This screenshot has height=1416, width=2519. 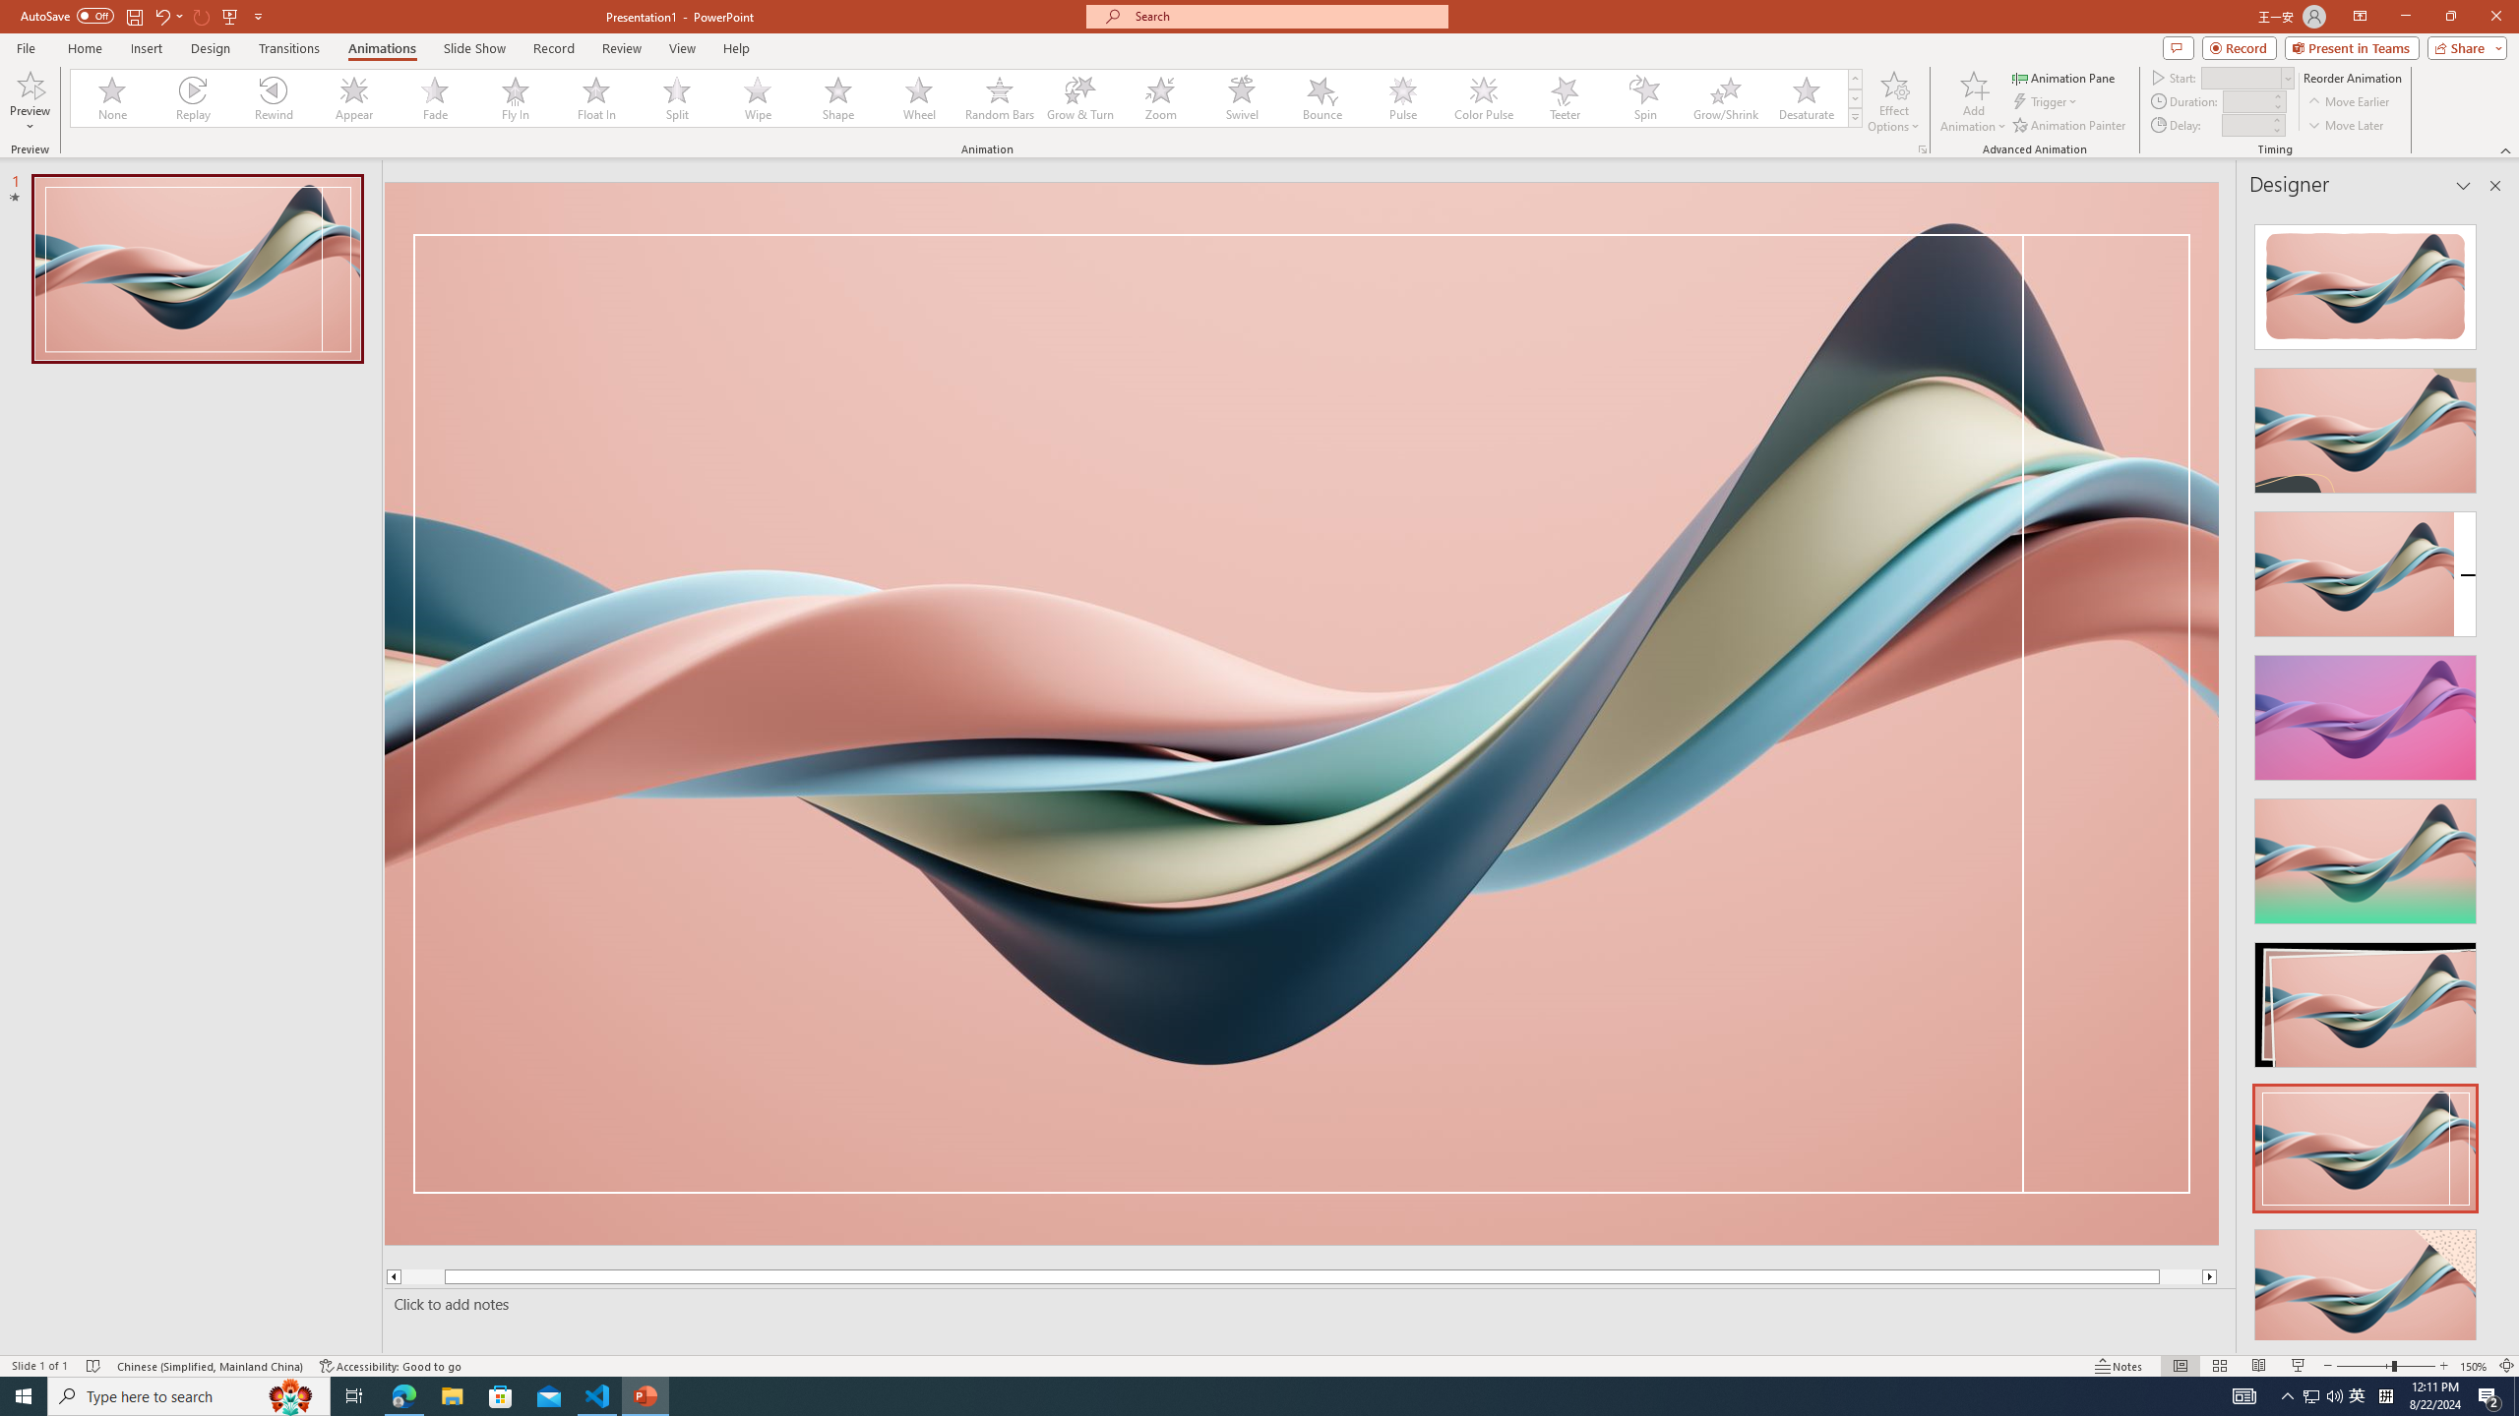 I want to click on Move Earlier, so click(x=2348, y=102).